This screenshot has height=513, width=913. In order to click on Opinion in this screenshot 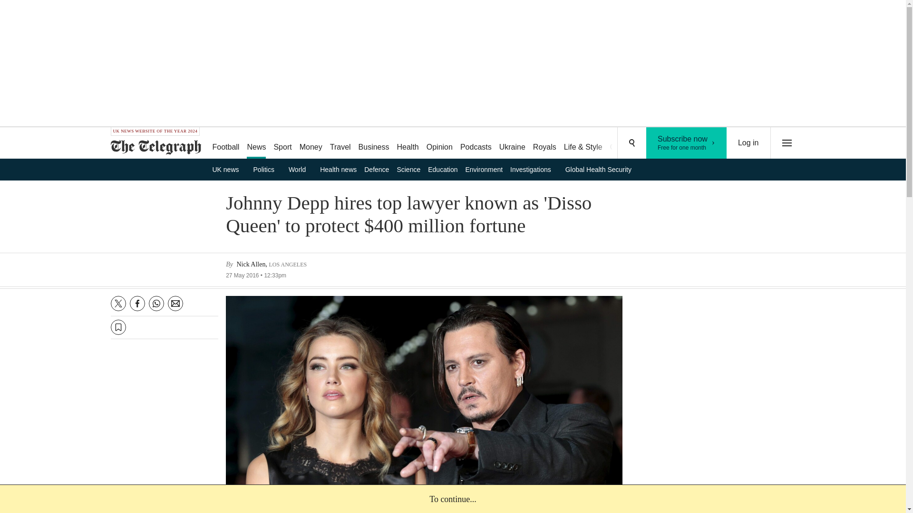, I will do `click(439, 143)`.